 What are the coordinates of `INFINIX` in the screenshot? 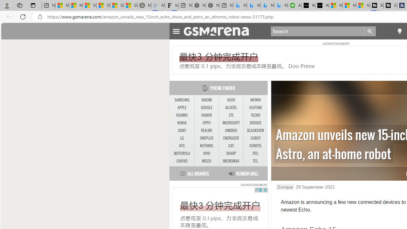 It's located at (256, 100).